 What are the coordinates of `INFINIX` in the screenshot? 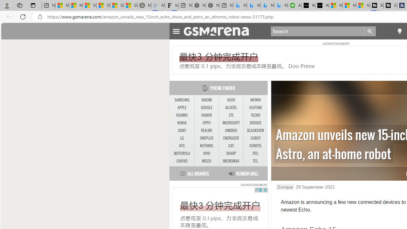 It's located at (256, 100).